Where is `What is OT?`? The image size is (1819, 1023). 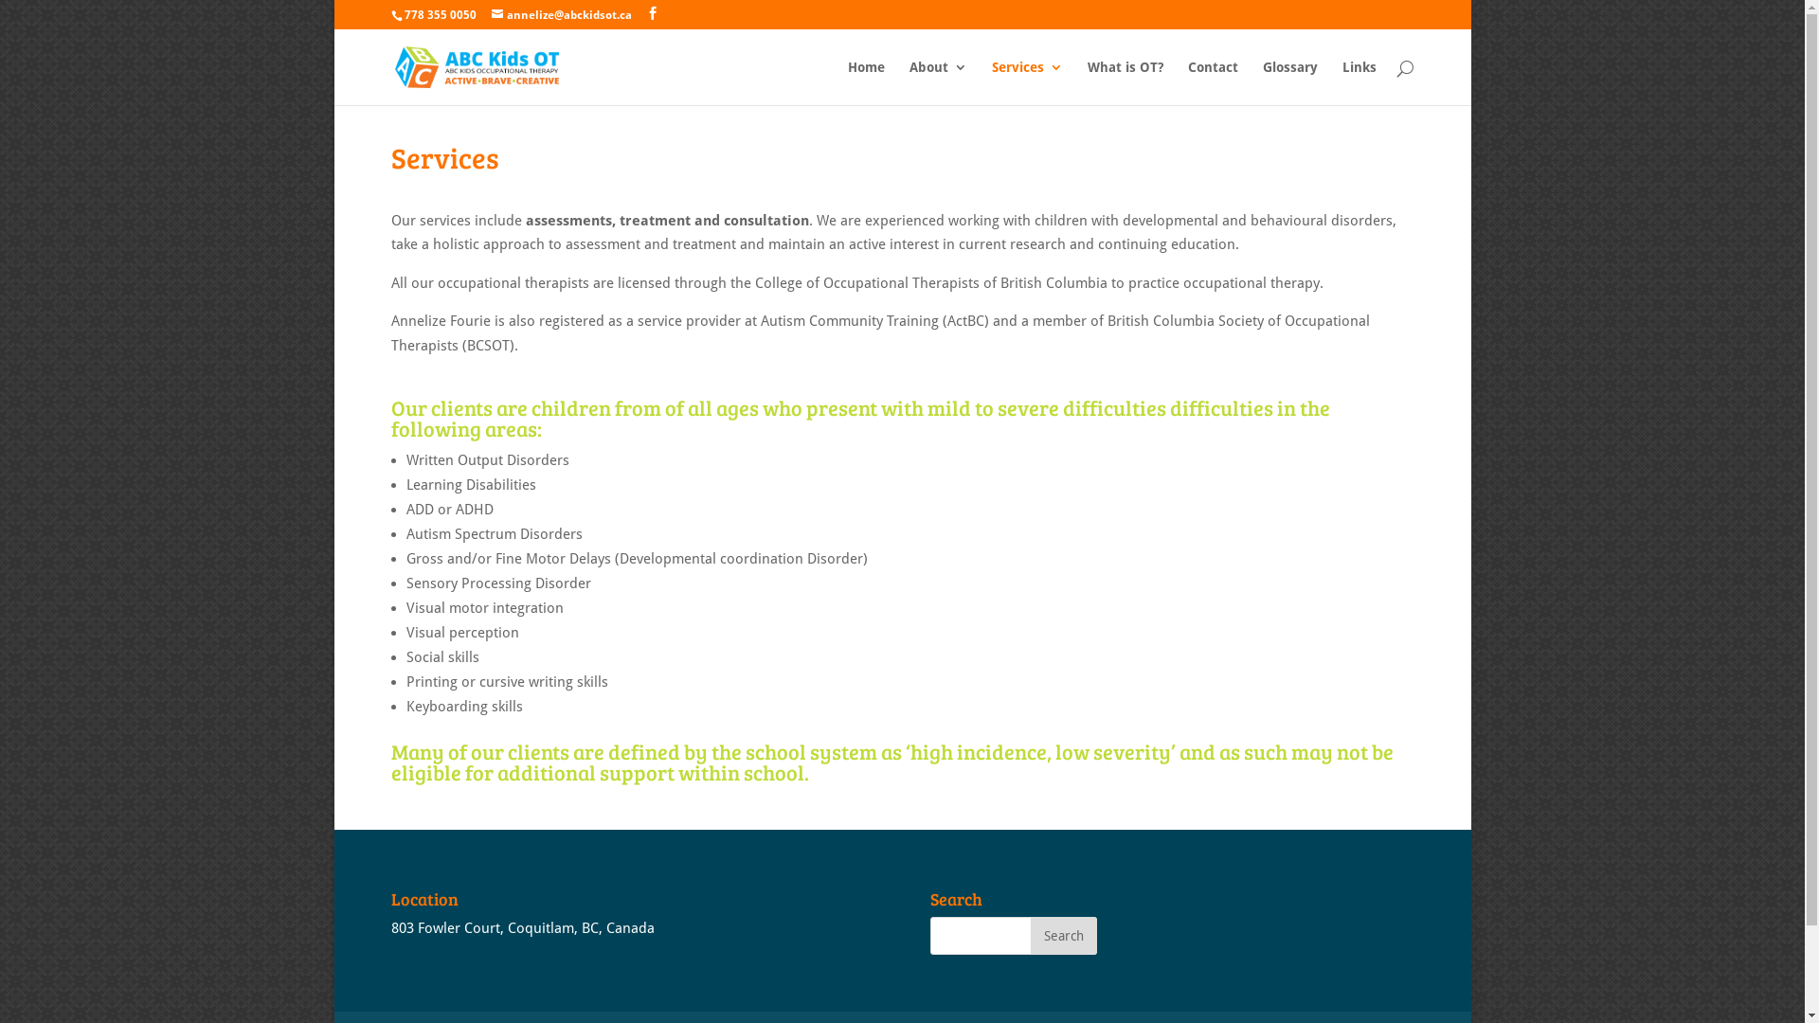
What is OT? is located at coordinates (1126, 83).